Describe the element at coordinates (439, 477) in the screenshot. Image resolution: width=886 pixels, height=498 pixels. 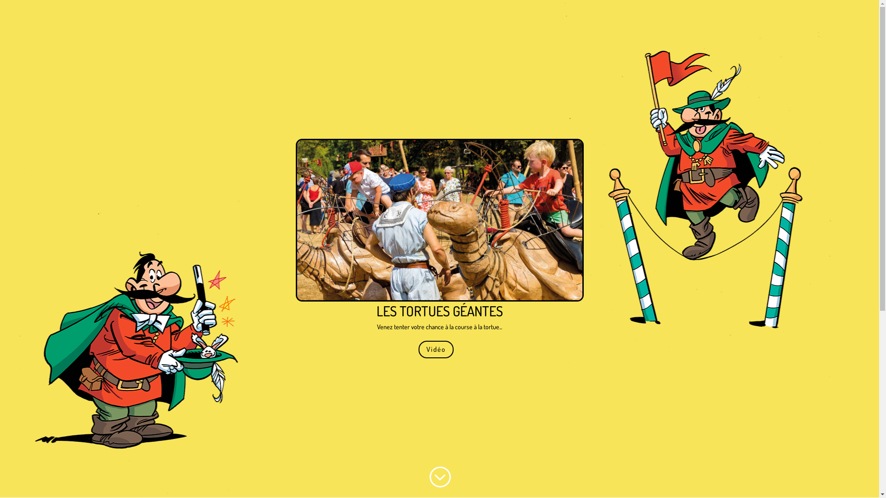
I see `;` at that location.